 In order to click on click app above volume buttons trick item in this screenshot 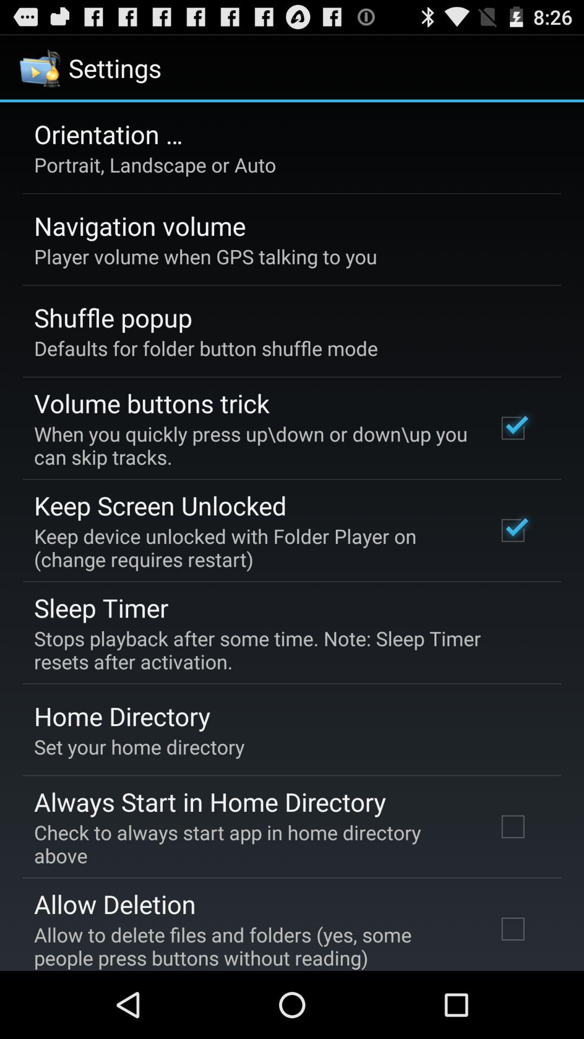, I will do `click(205, 348)`.